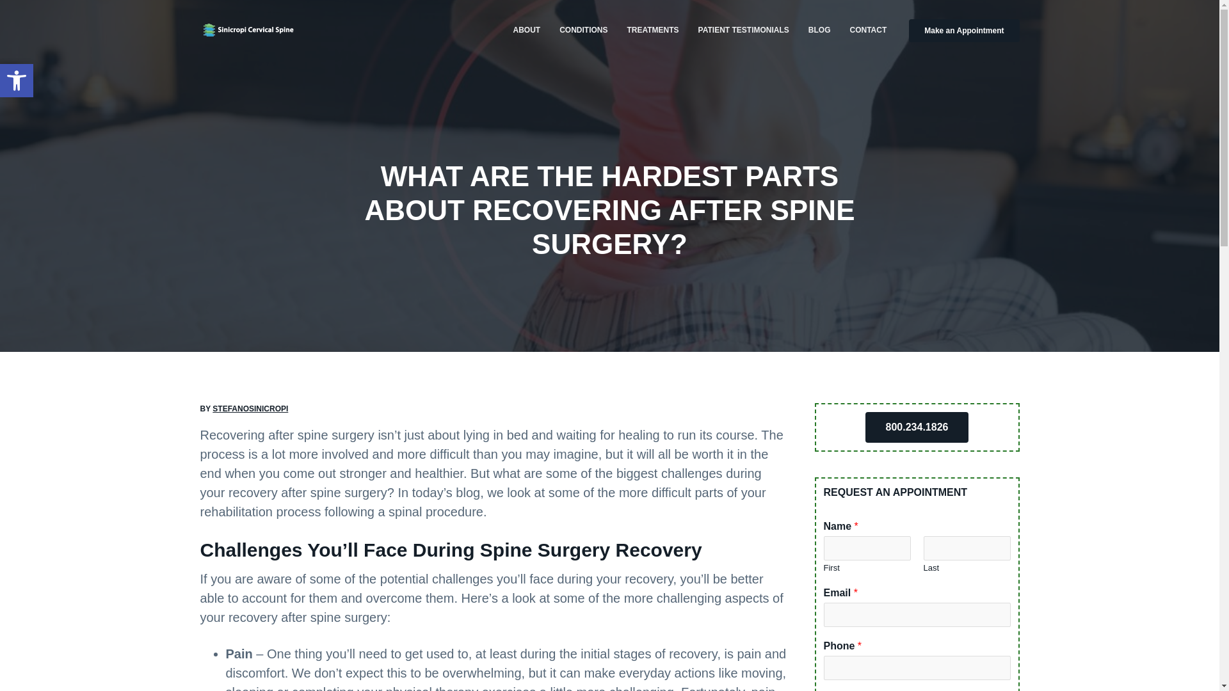 Image resolution: width=1229 pixels, height=691 pixels. Describe the element at coordinates (17, 81) in the screenshot. I see `PATIENT TESTIMONIALS` at that location.